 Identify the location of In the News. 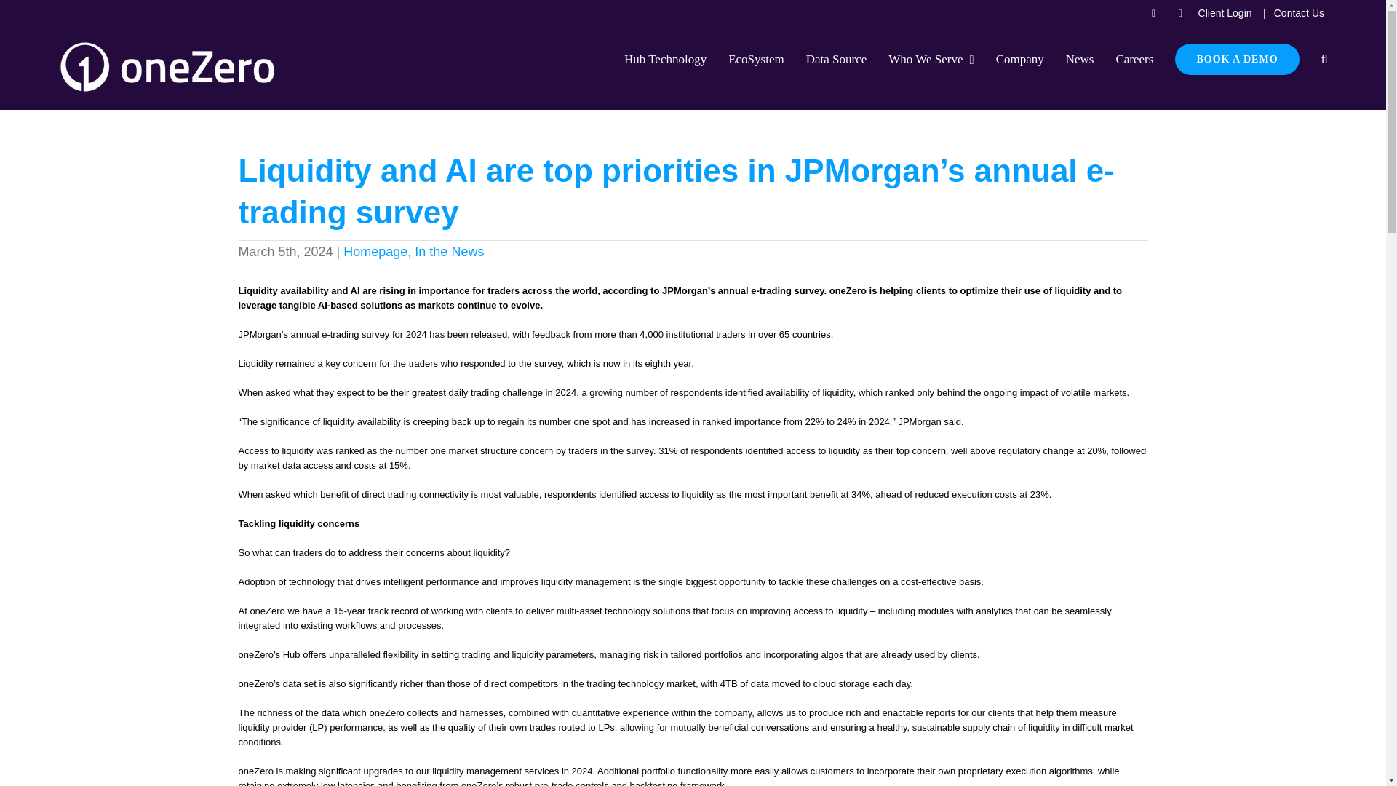
(449, 252).